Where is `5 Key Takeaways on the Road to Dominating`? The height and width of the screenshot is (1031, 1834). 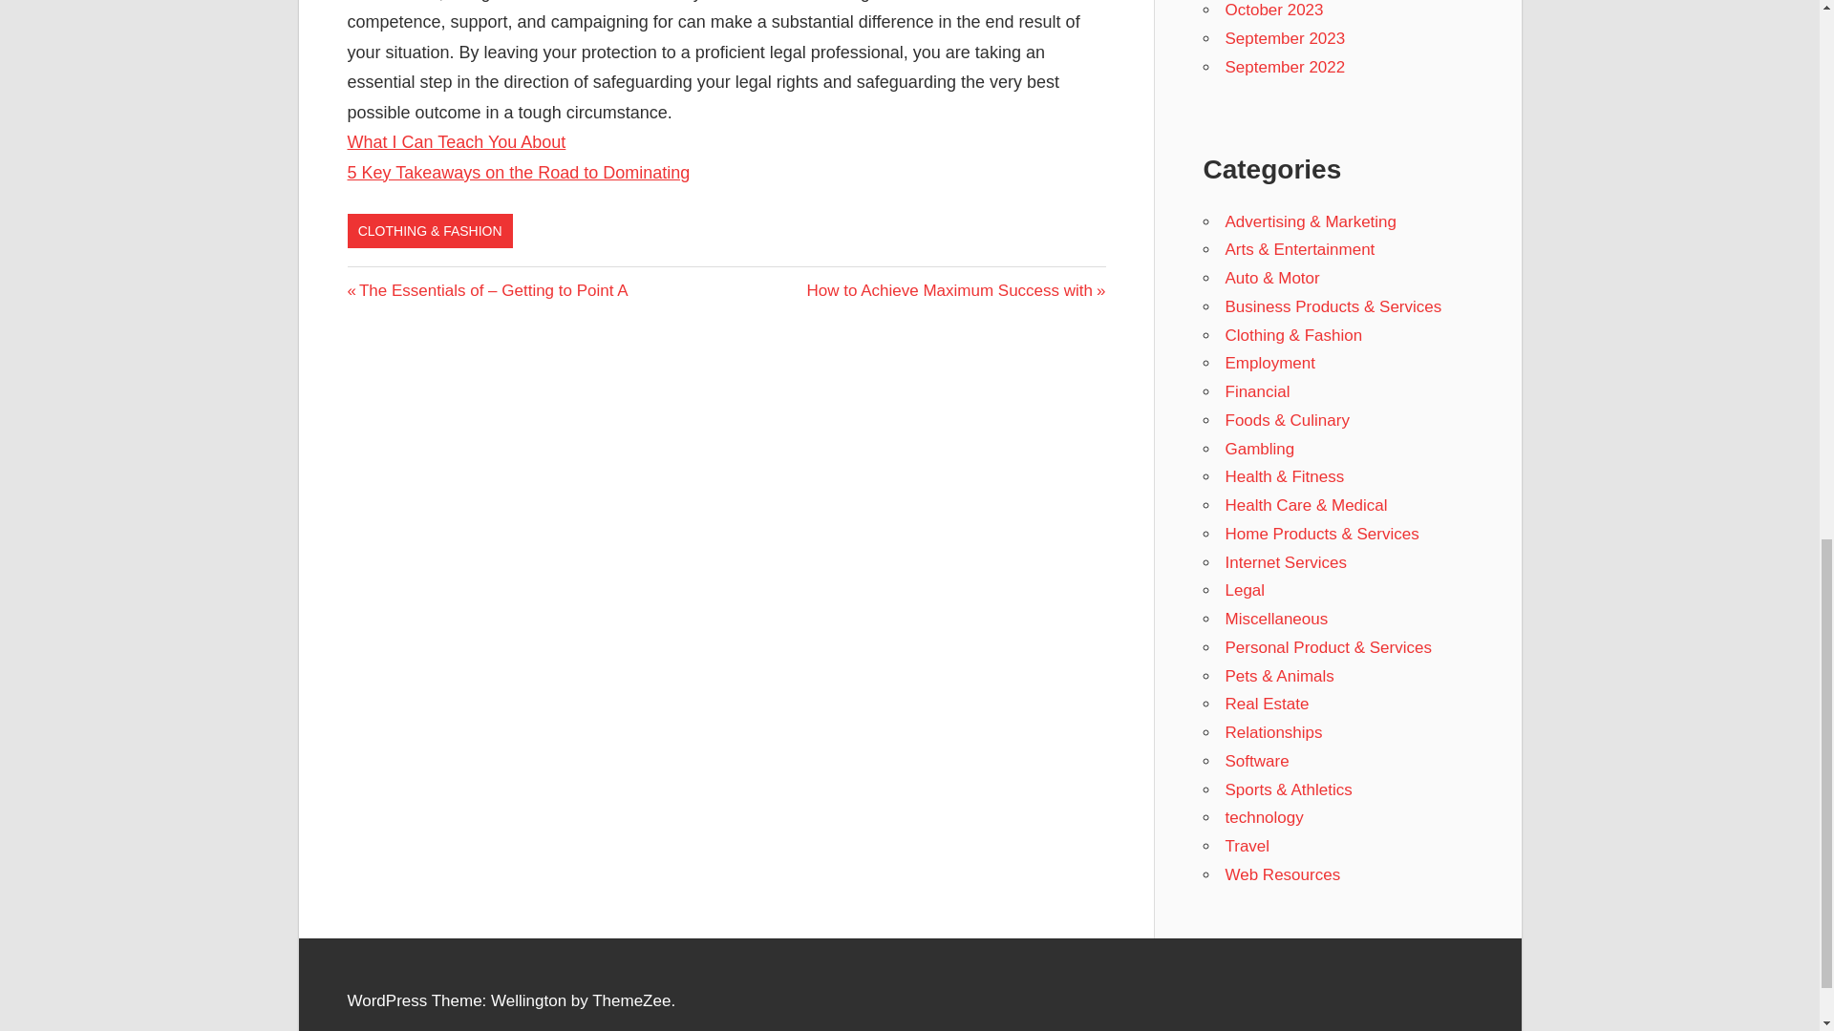
5 Key Takeaways on the Road to Dominating is located at coordinates (457, 141).